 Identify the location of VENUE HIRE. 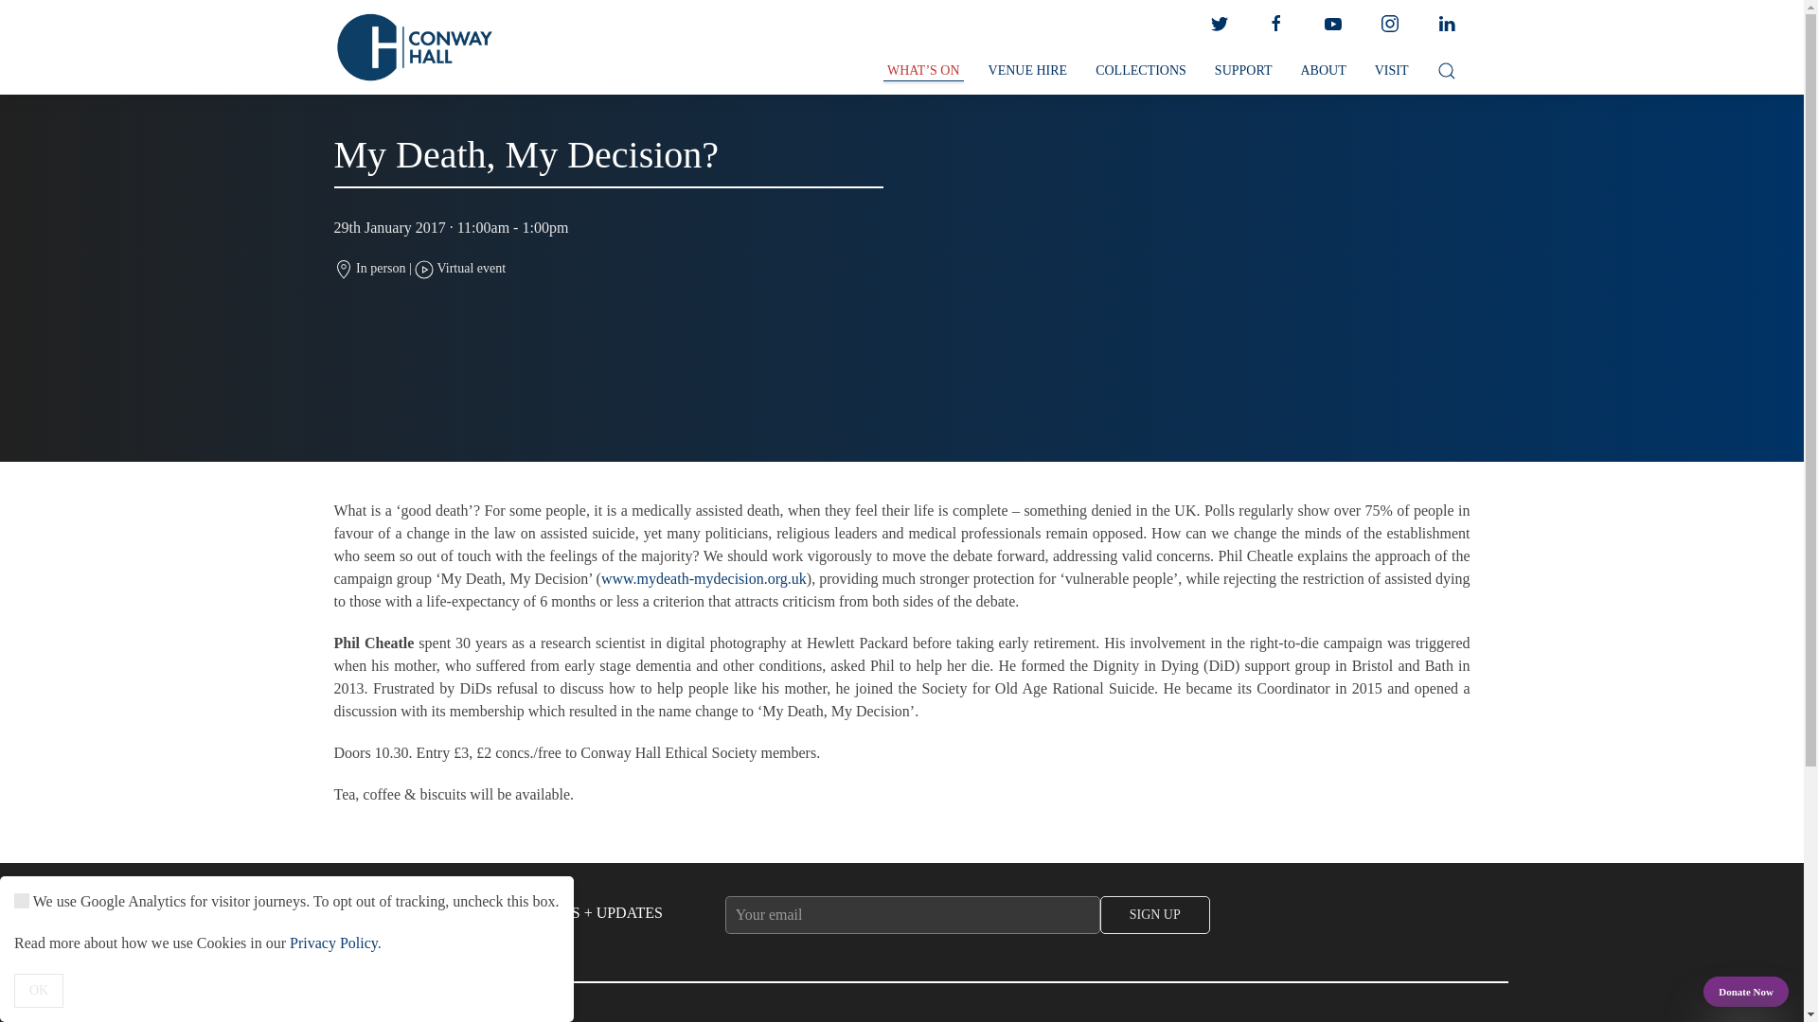
(1028, 71).